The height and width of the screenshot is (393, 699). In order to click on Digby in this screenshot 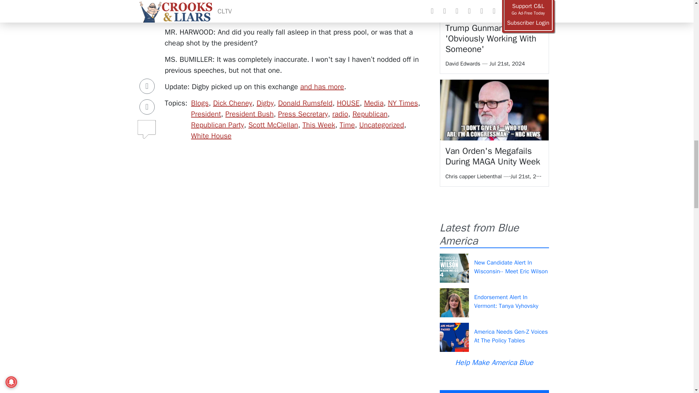, I will do `click(265, 103)`.